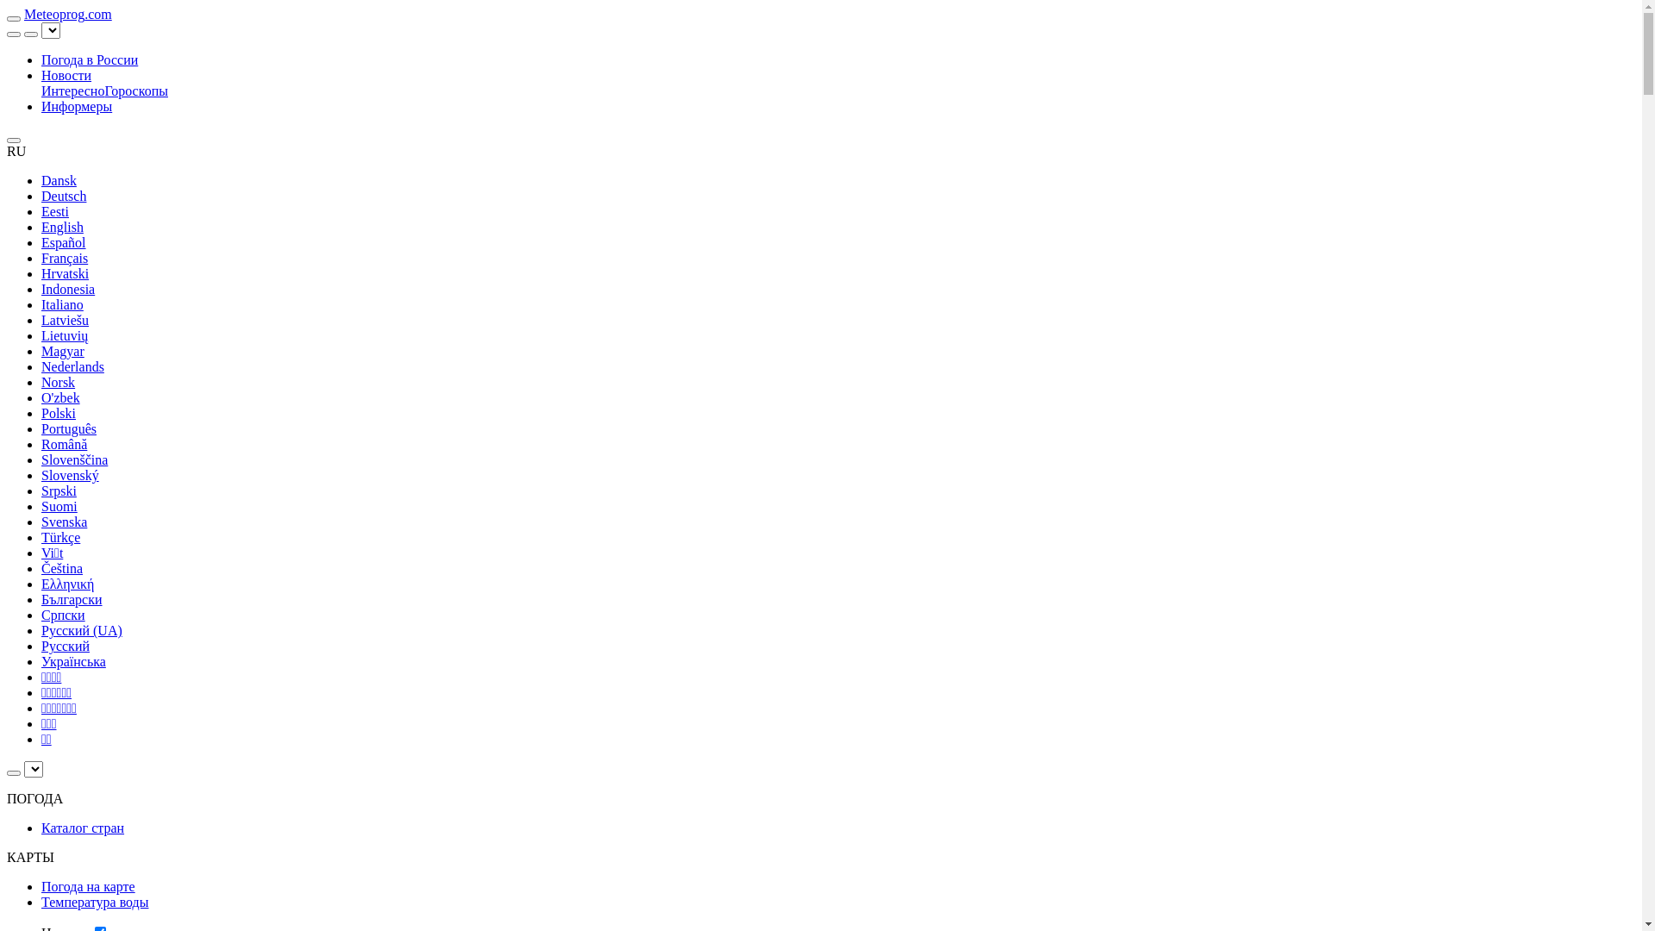 The width and height of the screenshot is (1655, 931). Describe the element at coordinates (59, 507) in the screenshot. I see `Suomi` at that location.